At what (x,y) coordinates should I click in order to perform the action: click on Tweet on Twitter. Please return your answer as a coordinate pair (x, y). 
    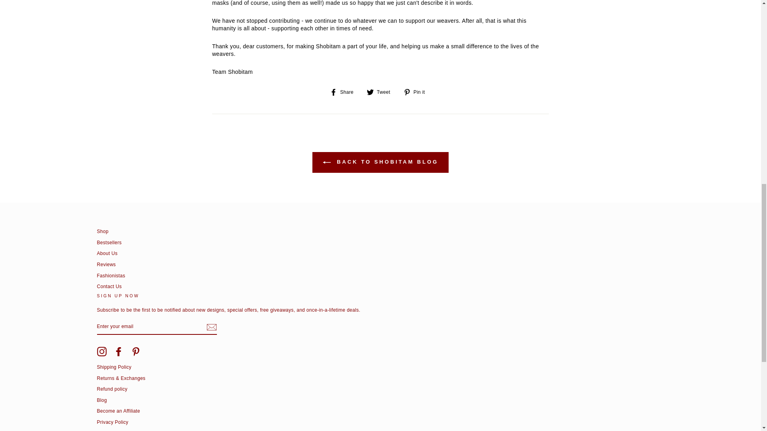
    Looking at the image, I should click on (381, 92).